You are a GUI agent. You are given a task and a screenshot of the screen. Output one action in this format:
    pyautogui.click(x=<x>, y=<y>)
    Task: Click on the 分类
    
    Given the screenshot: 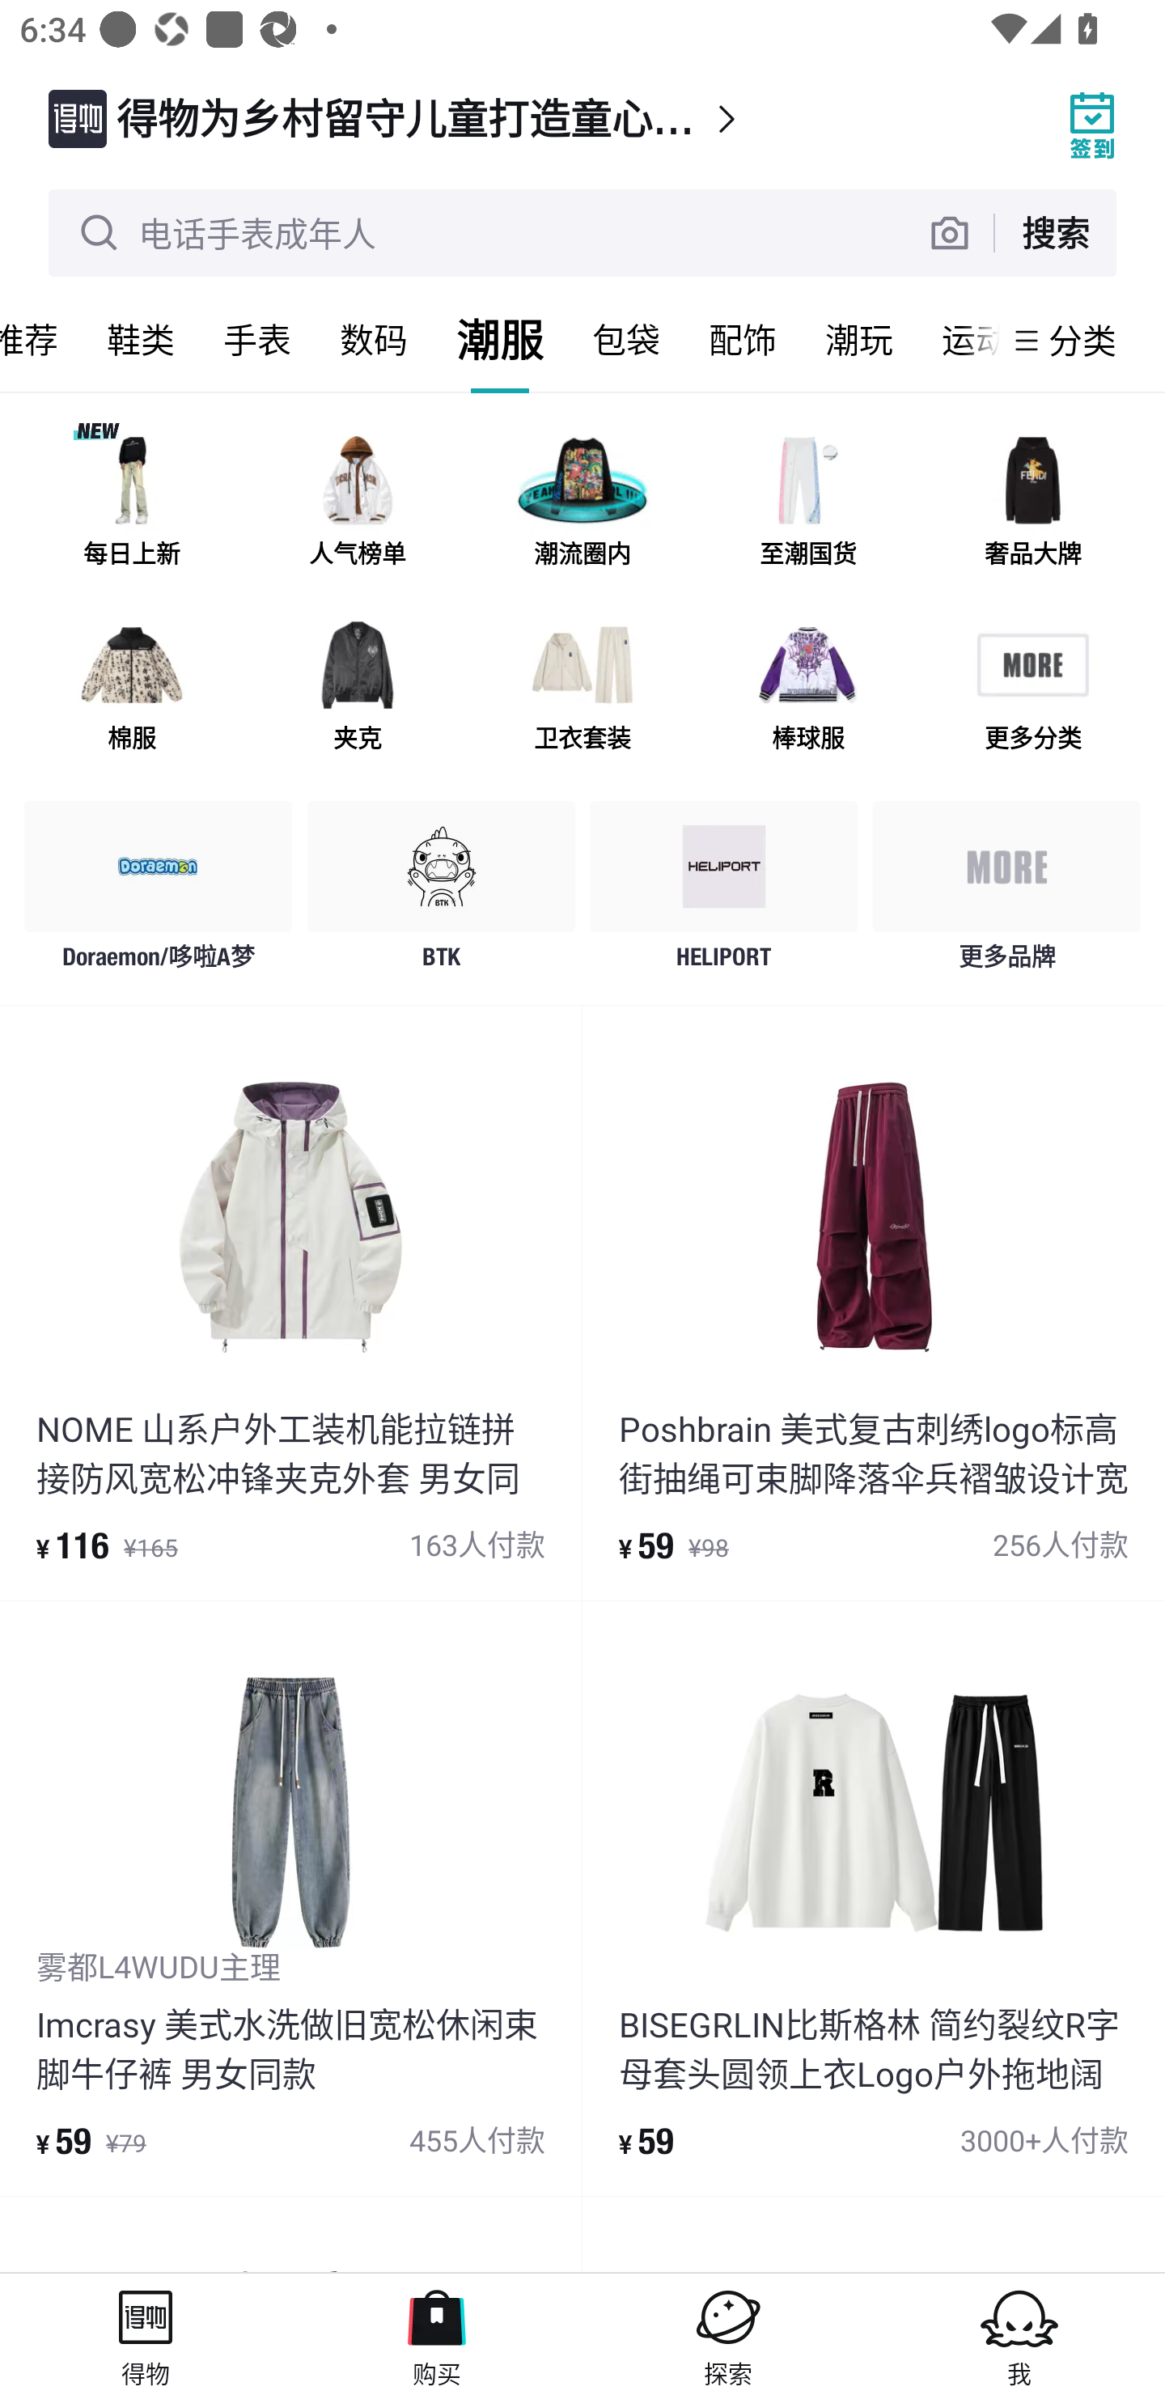 What is the action you would take?
    pyautogui.click(x=1082, y=340)
    